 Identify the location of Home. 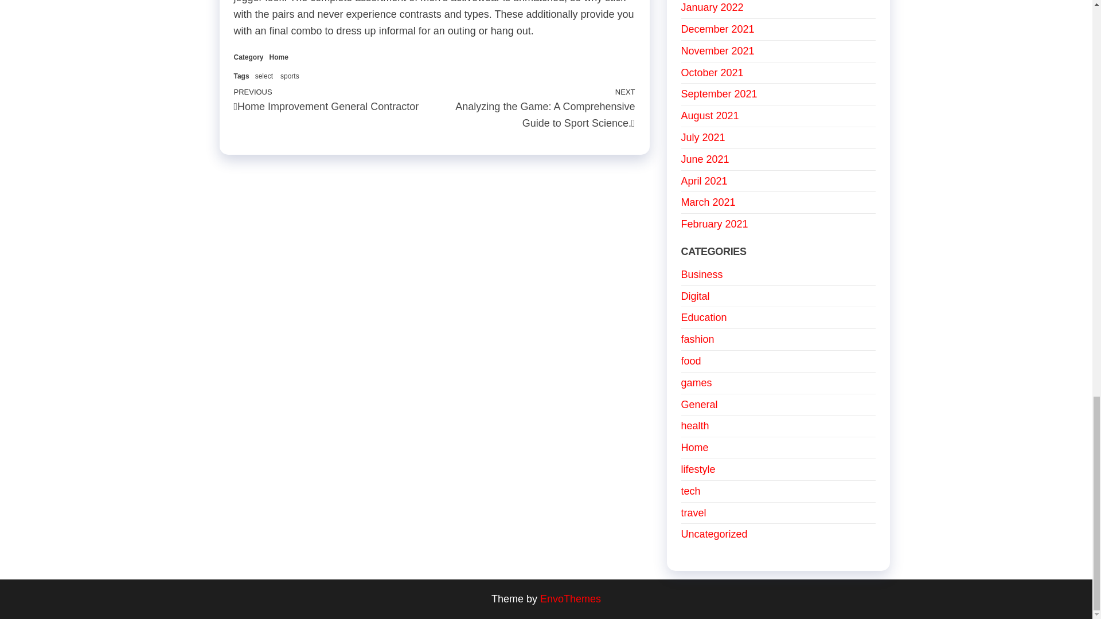
(334, 99).